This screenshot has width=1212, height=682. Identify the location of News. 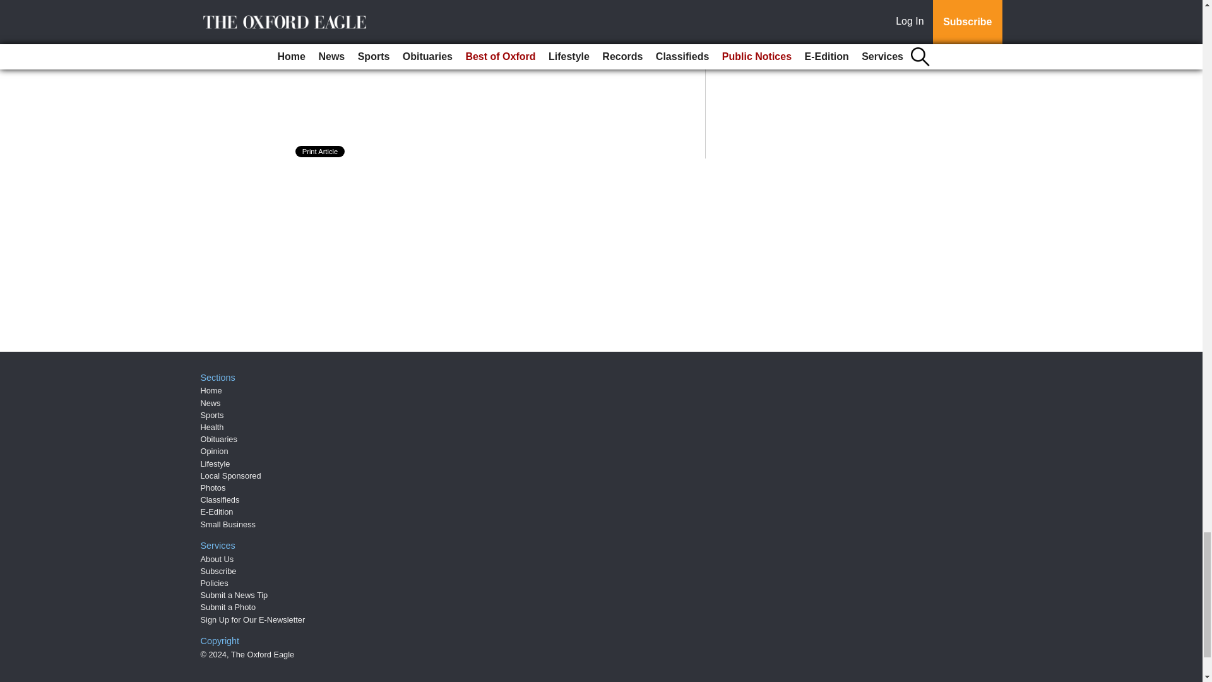
(211, 403).